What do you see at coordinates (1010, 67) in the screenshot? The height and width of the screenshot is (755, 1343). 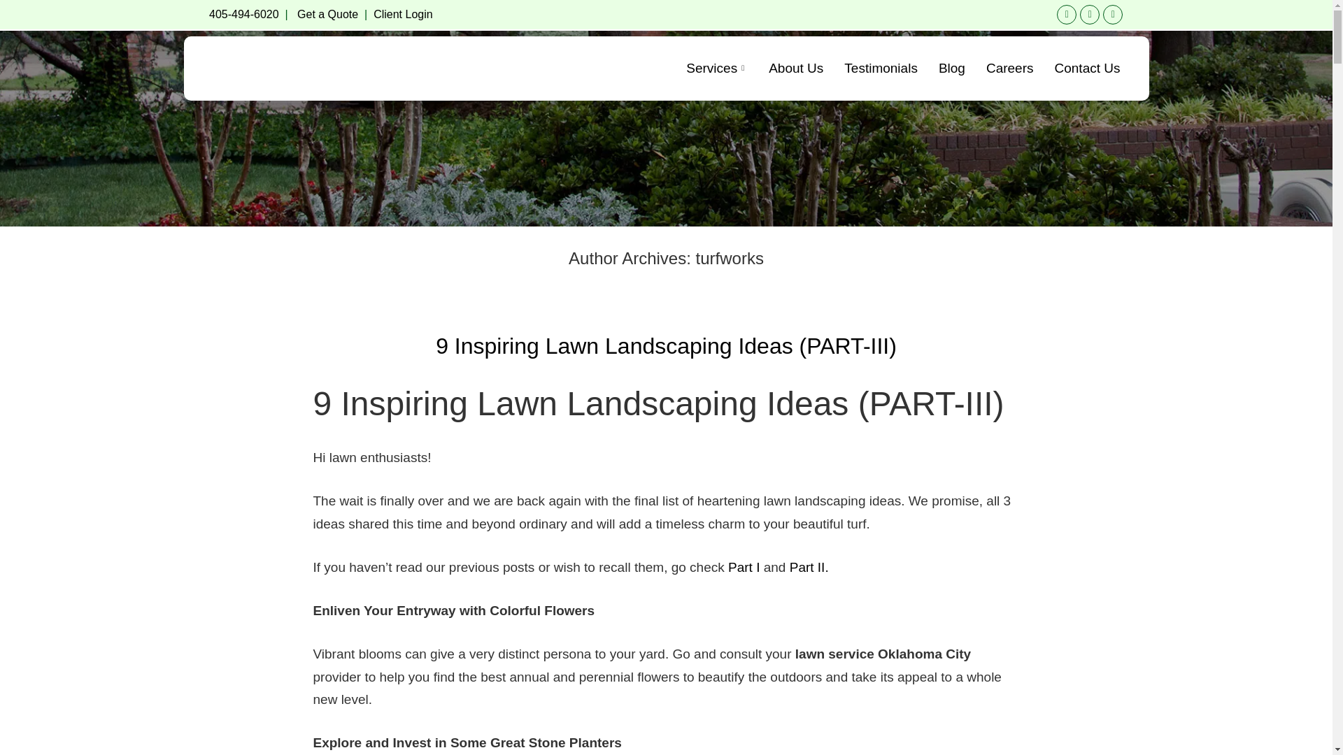 I see `Careers` at bounding box center [1010, 67].